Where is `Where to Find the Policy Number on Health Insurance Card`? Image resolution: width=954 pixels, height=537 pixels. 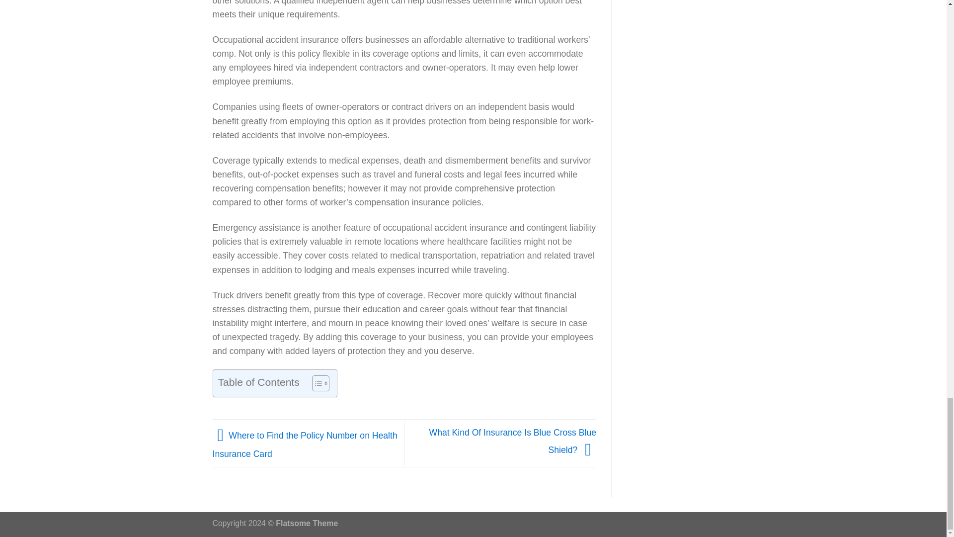
Where to Find the Policy Number on Health Insurance Card is located at coordinates (305, 445).